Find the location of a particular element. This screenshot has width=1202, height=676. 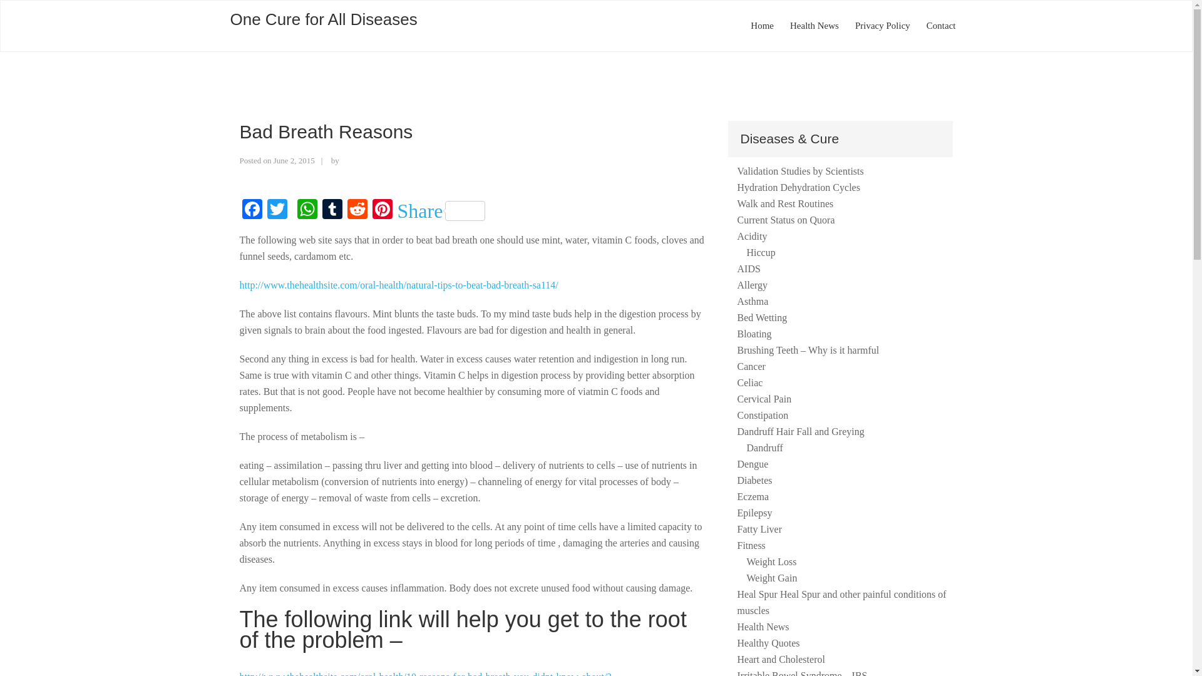

Reddit is located at coordinates (356, 210).